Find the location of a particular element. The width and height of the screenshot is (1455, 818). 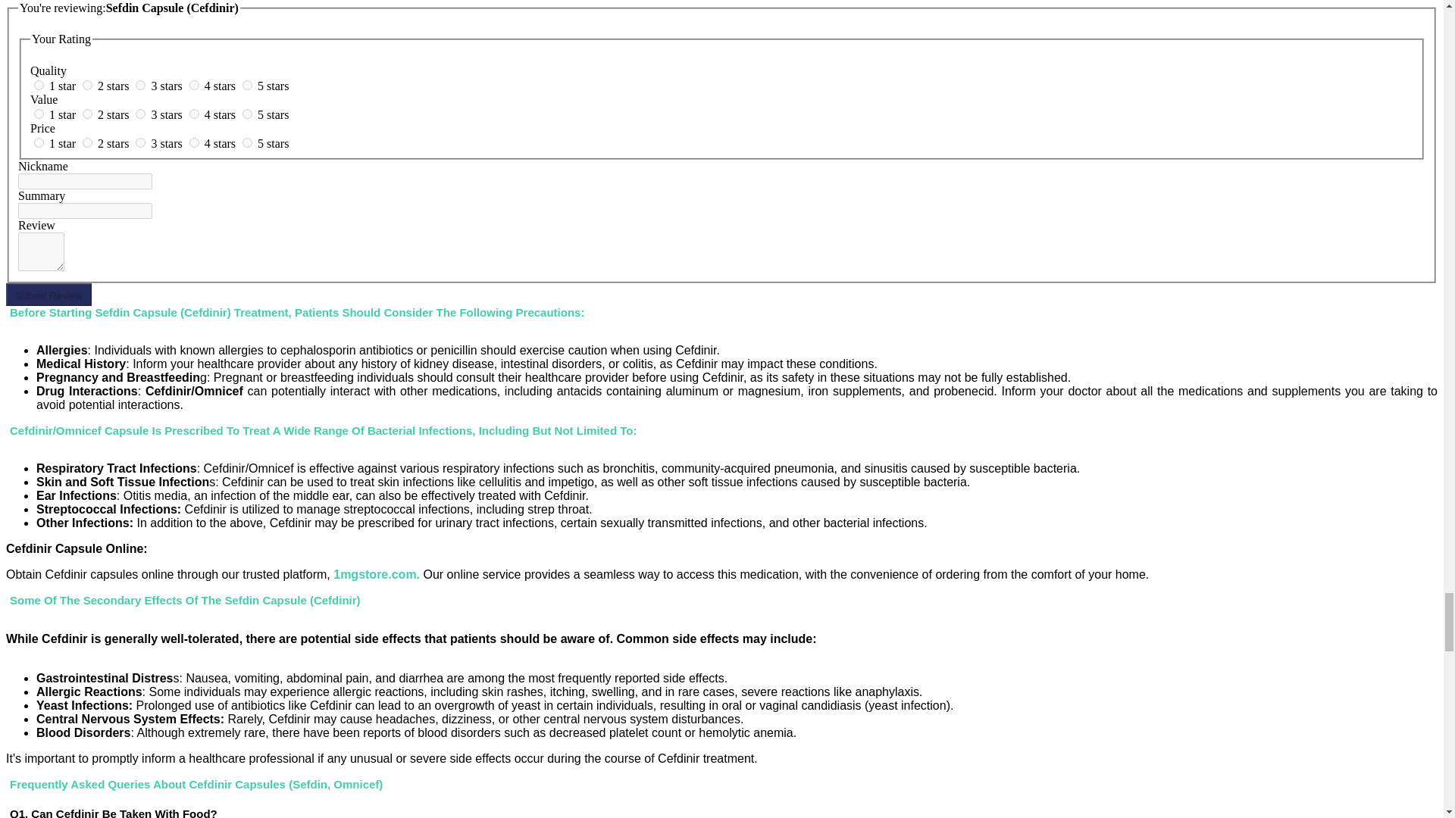

3 stars is located at coordinates (167, 143).